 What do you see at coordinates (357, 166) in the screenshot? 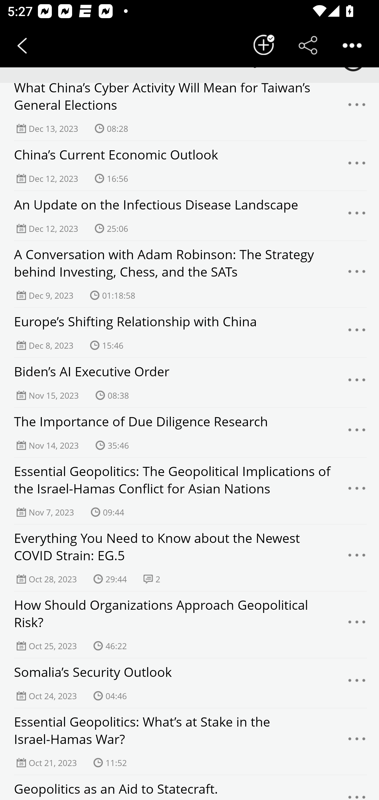
I see `Menu` at bounding box center [357, 166].